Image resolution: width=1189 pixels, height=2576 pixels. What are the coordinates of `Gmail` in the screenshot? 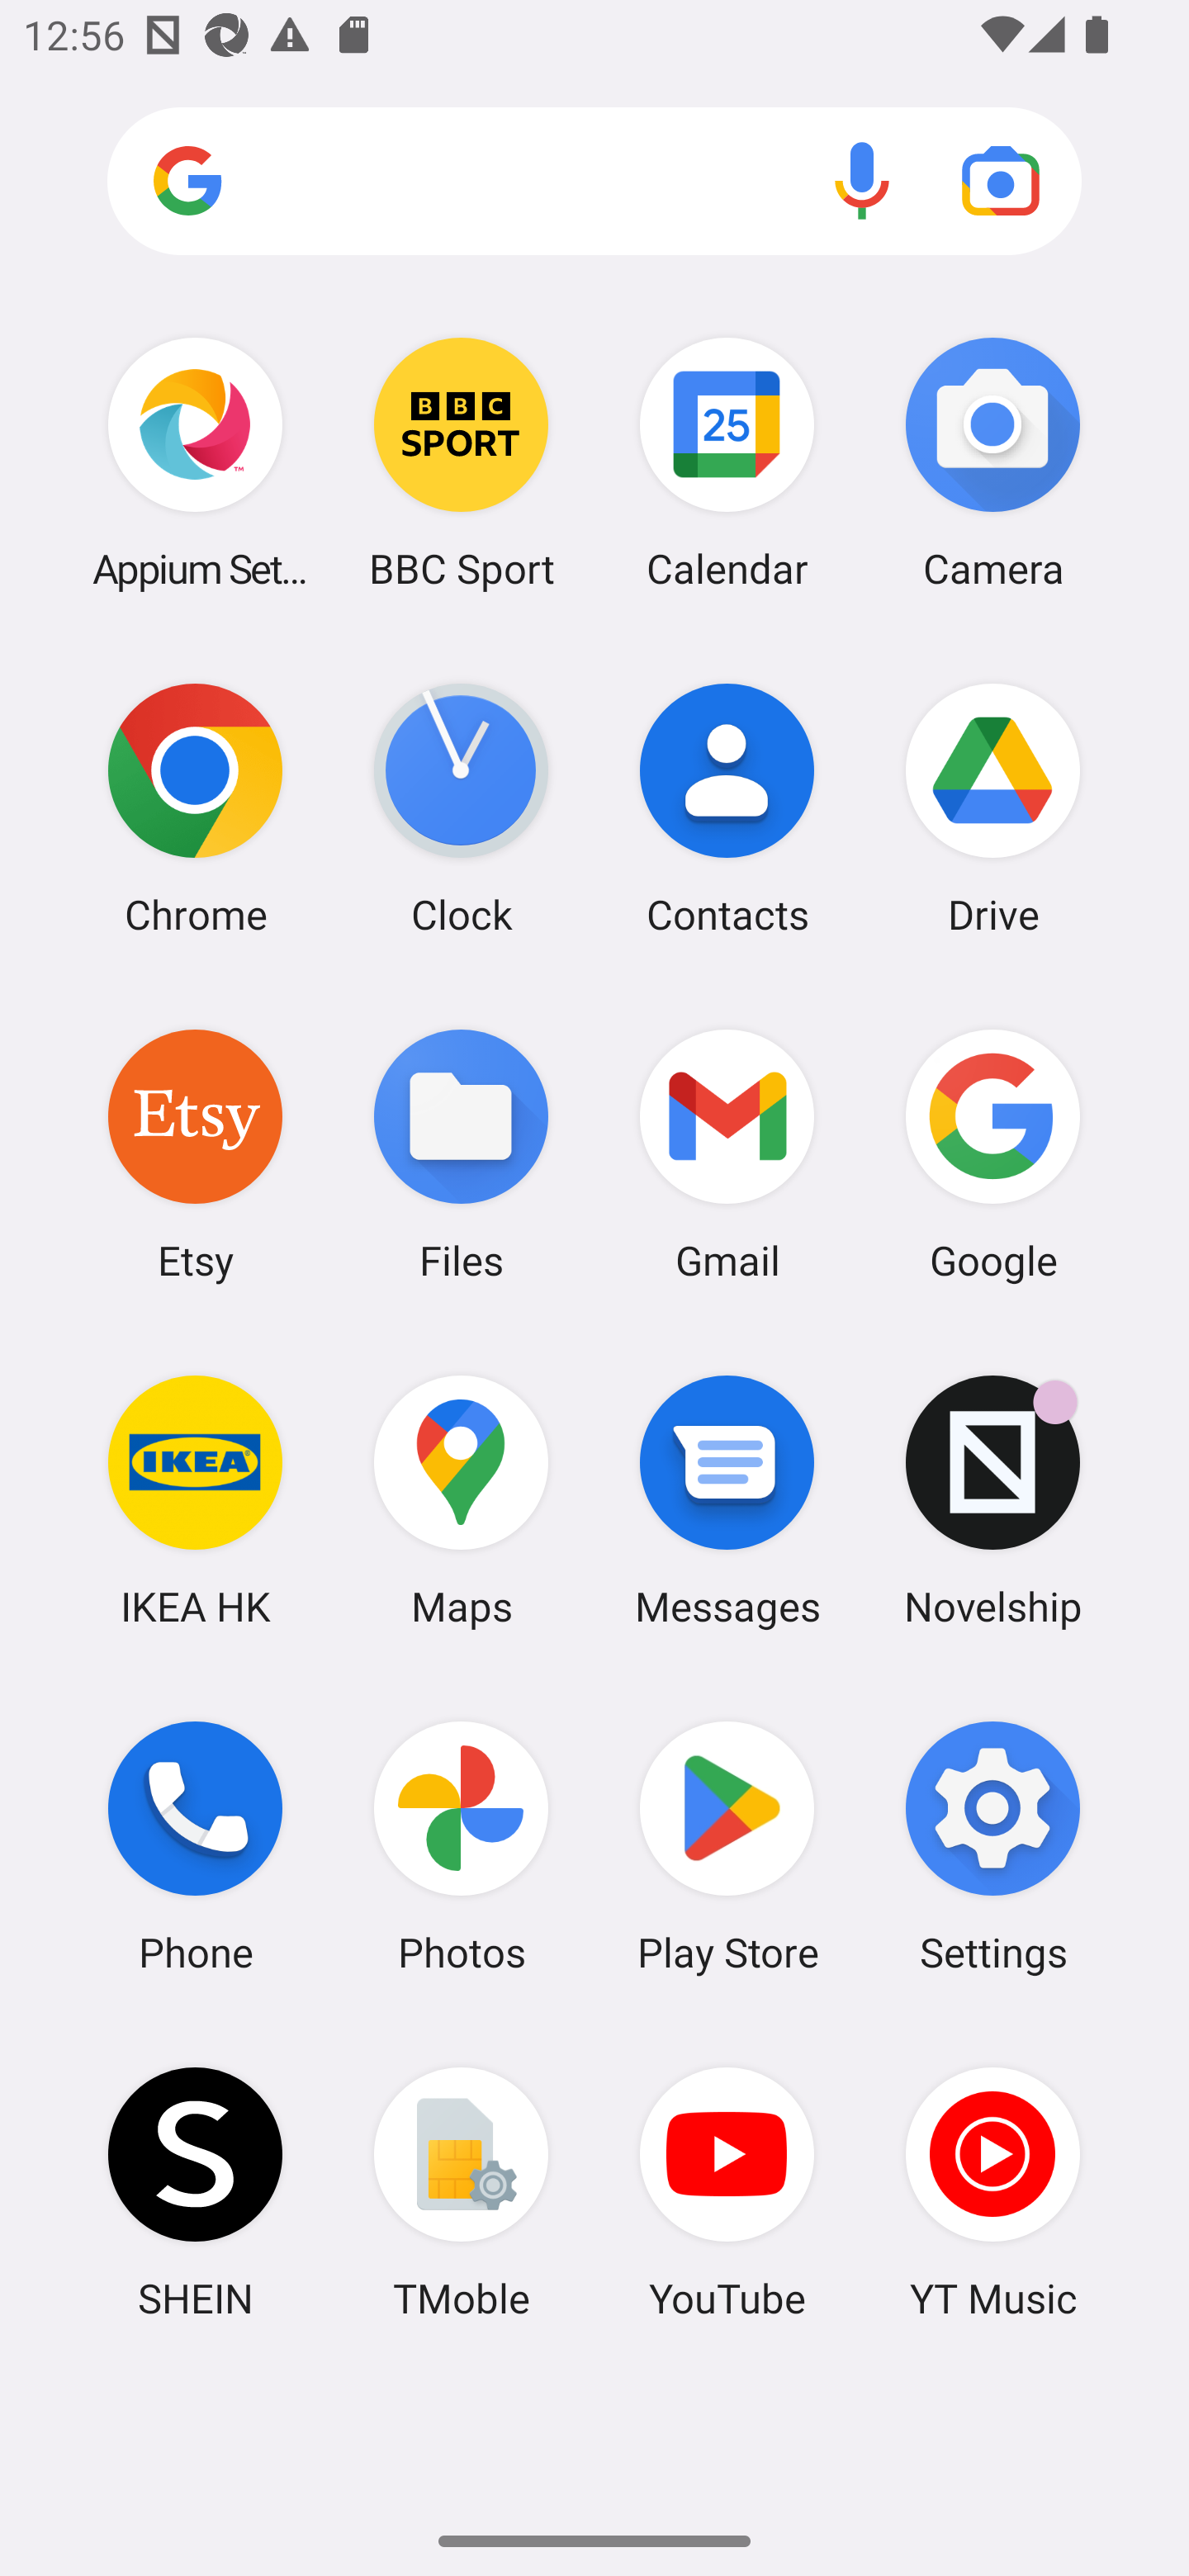 It's located at (727, 1153).